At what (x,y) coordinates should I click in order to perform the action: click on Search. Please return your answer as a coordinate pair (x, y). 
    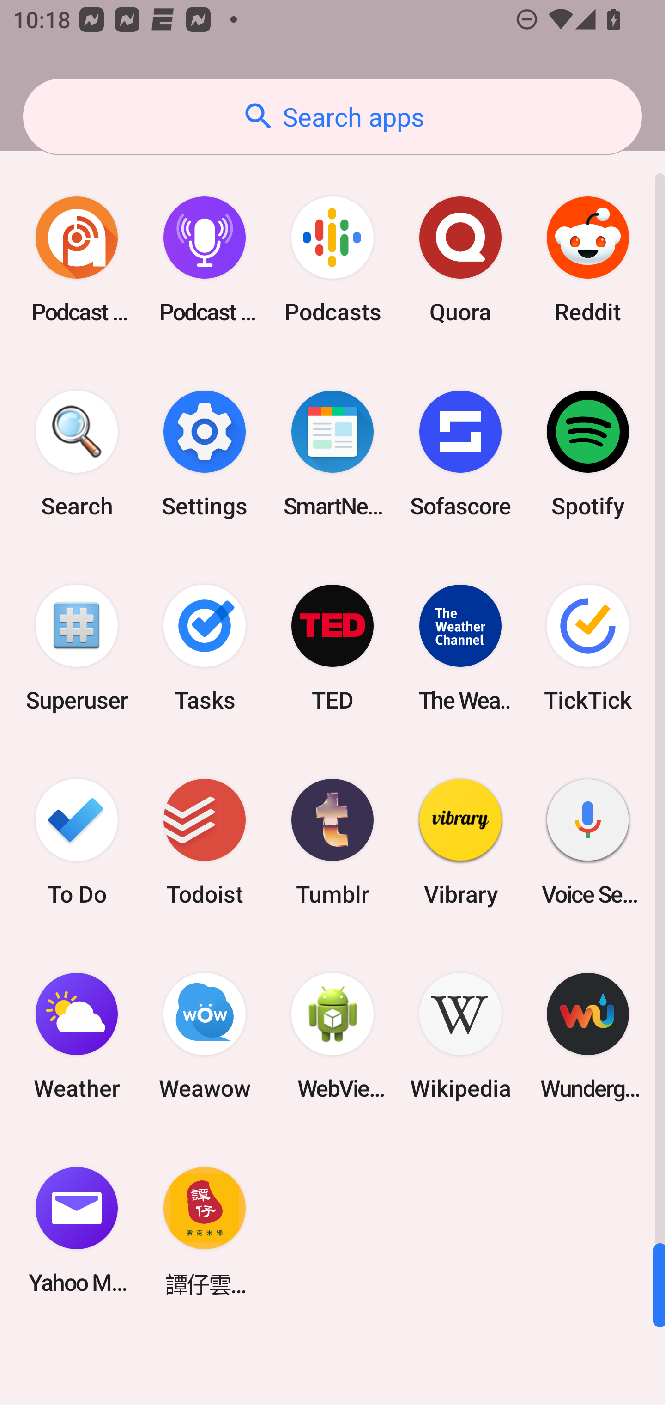
    Looking at the image, I should click on (77, 454).